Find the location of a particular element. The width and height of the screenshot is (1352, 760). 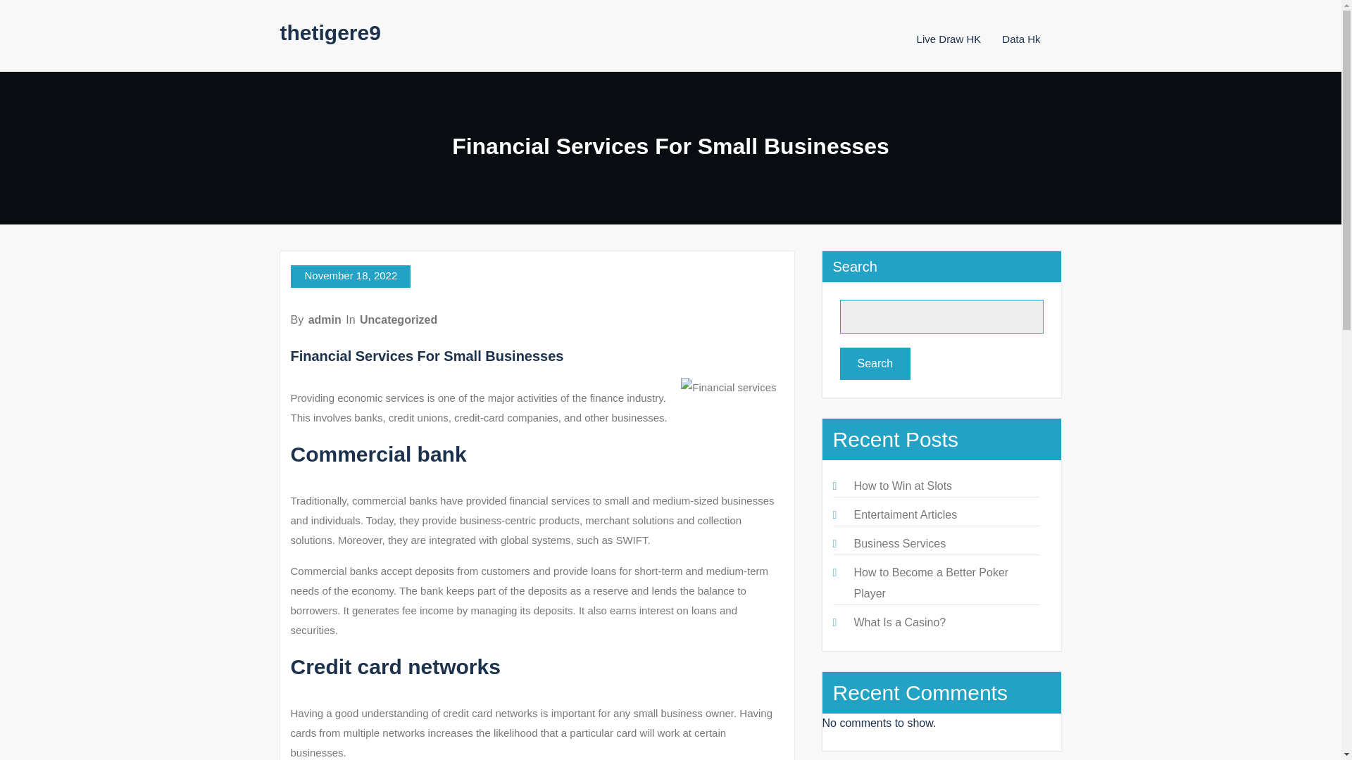

How to Win at Slots is located at coordinates (902, 486).